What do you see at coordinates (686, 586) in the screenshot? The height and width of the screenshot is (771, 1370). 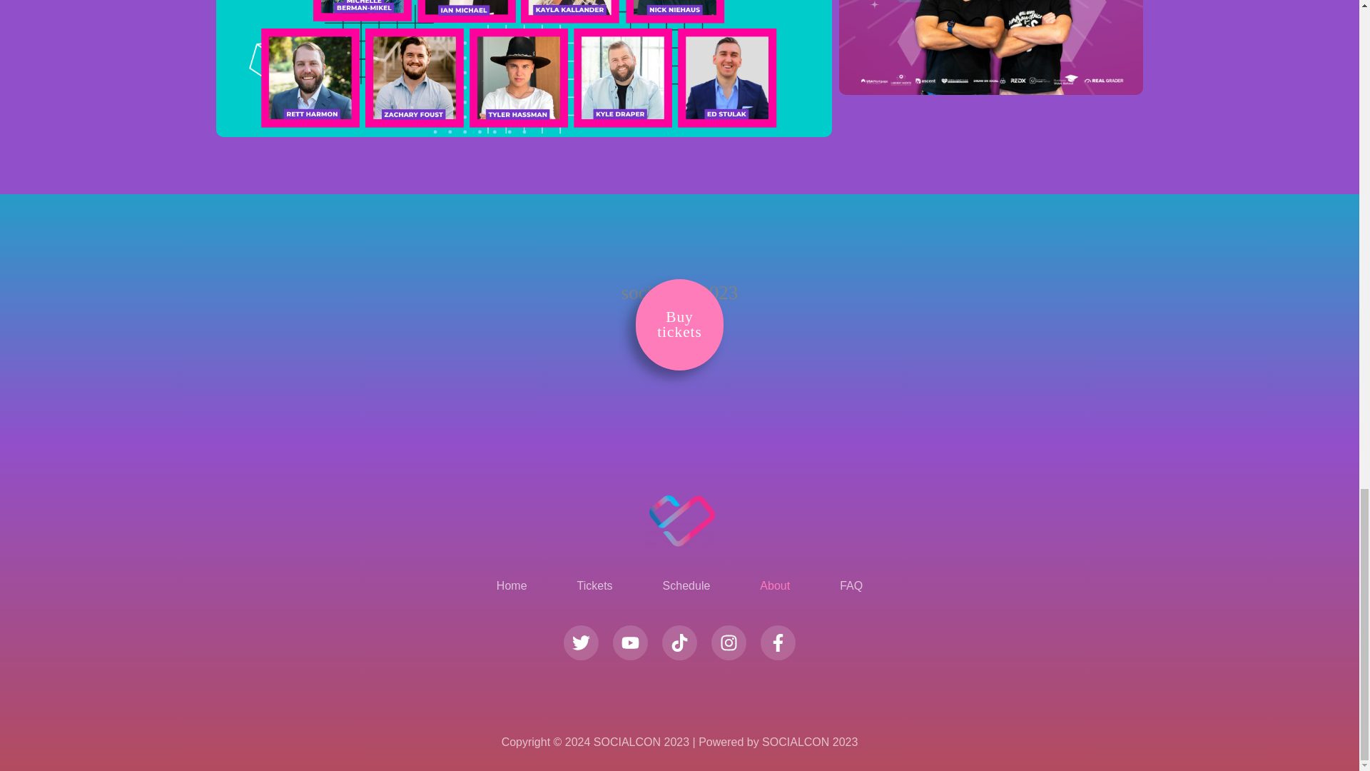 I see `FAQ` at bounding box center [686, 586].